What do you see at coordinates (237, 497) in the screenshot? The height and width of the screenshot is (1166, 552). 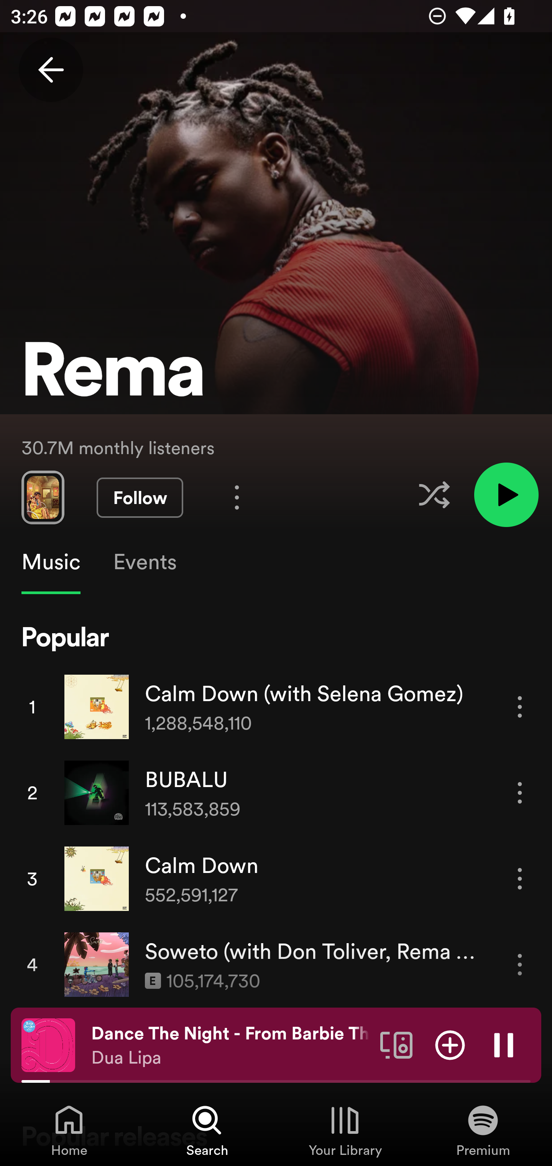 I see `More options for artist Rema` at bounding box center [237, 497].